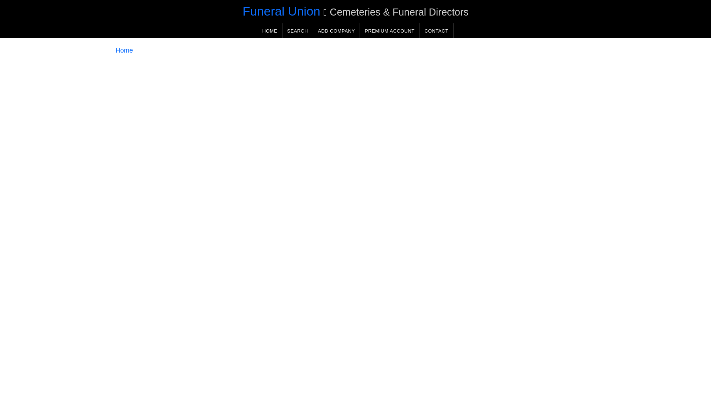 The height and width of the screenshot is (400, 711). I want to click on Home, so click(124, 50).